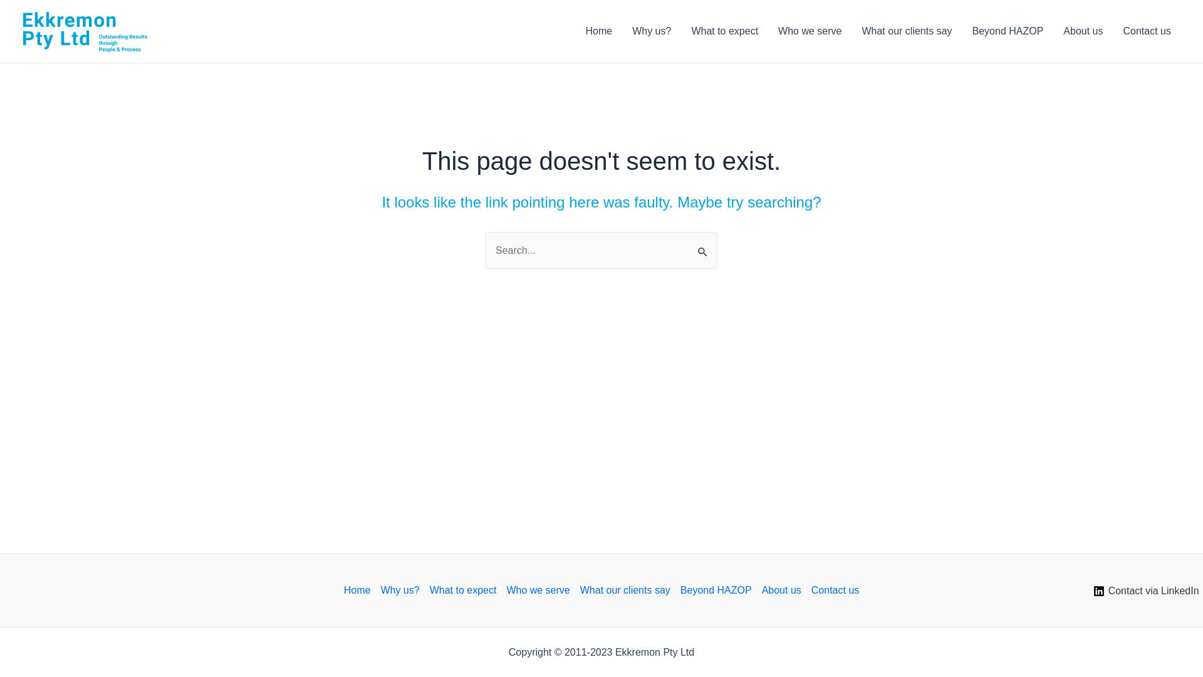 This screenshot has height=677, width=1203. Describe the element at coordinates (360, 590) in the screenshot. I see `Home` at that location.